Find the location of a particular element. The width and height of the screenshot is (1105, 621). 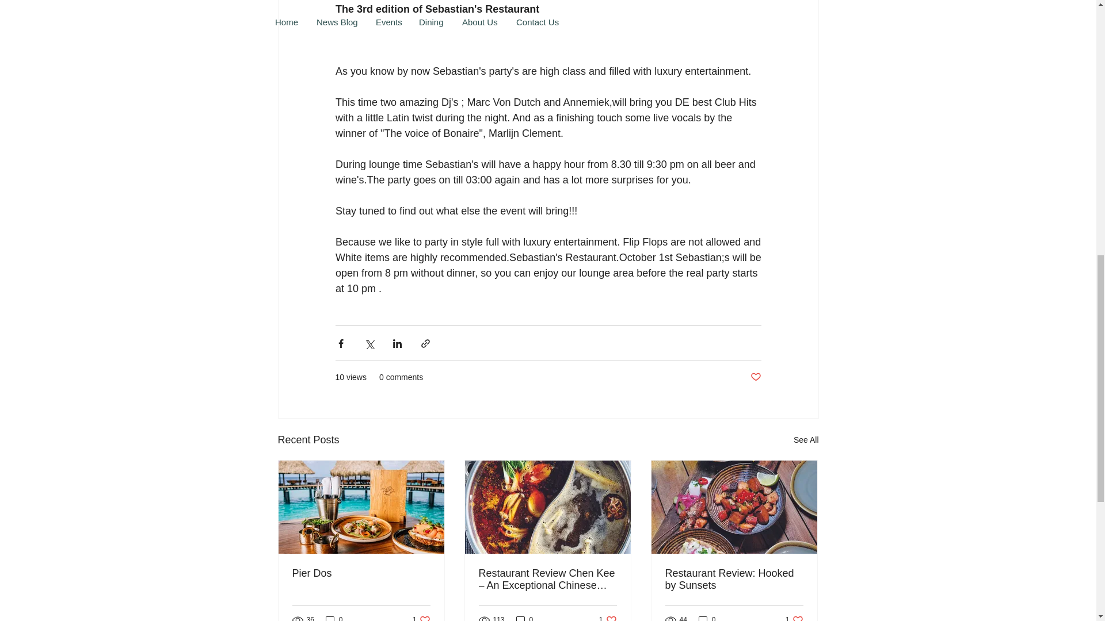

See All is located at coordinates (755, 377).